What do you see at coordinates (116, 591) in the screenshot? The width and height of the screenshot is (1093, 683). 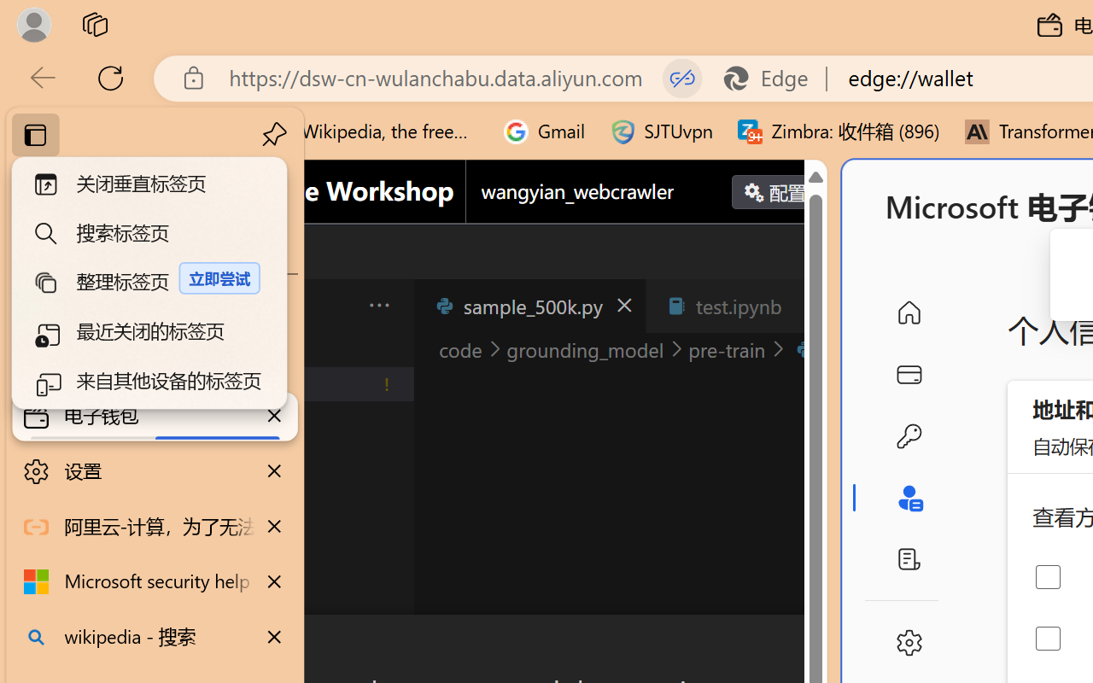 I see `Run and Debug (Ctrl+Shift+D)` at bounding box center [116, 591].